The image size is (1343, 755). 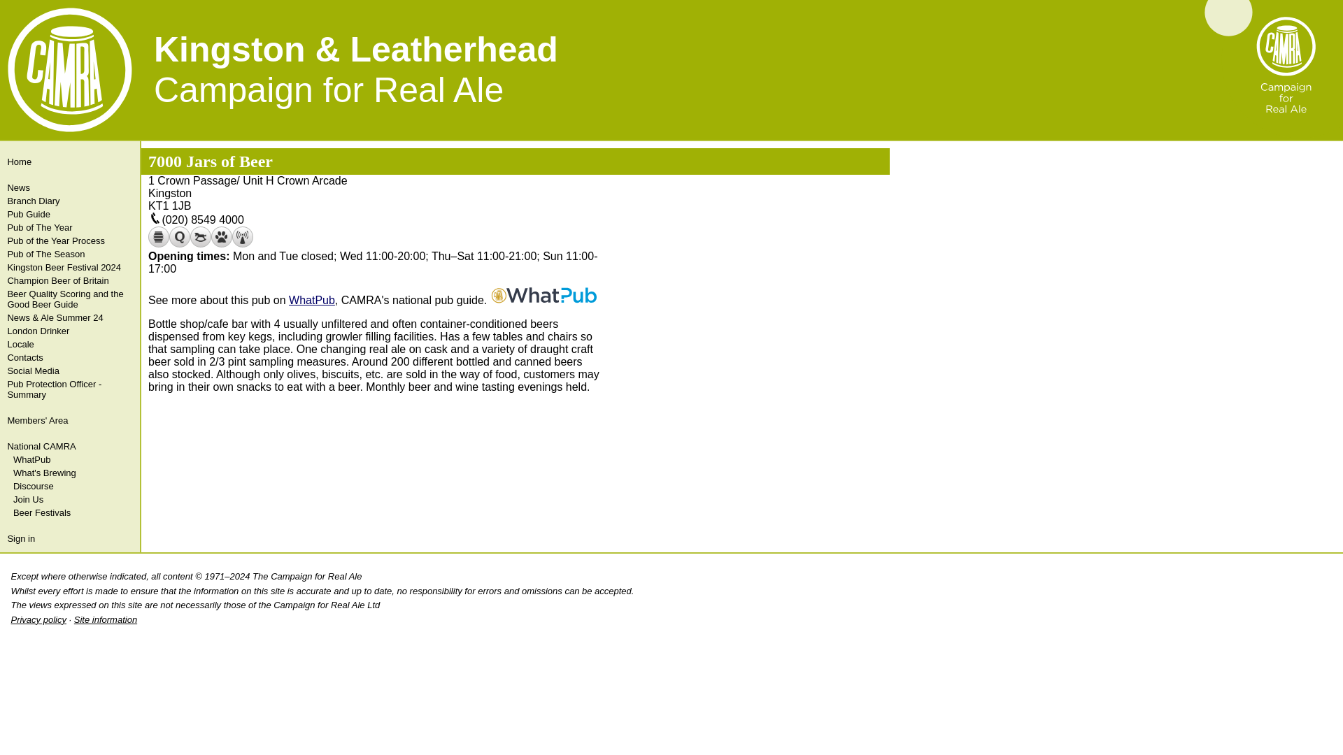 What do you see at coordinates (69, 161) in the screenshot?
I see `Home` at bounding box center [69, 161].